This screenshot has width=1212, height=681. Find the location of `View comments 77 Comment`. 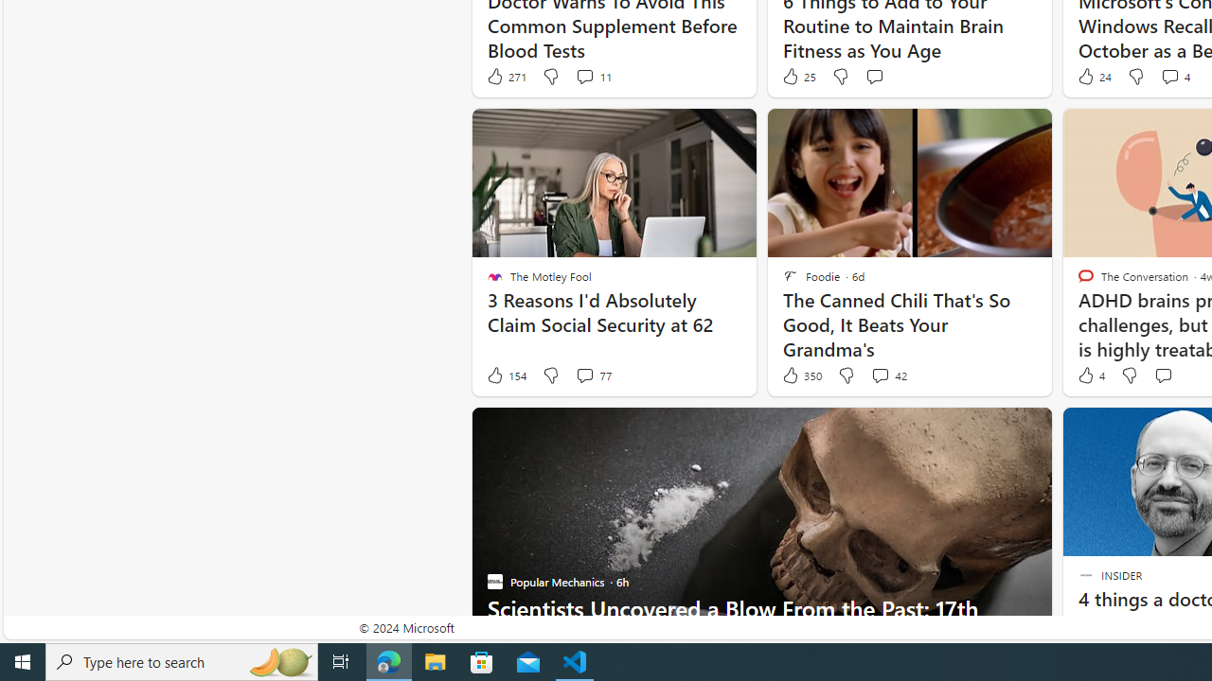

View comments 77 Comment is located at coordinates (593, 375).